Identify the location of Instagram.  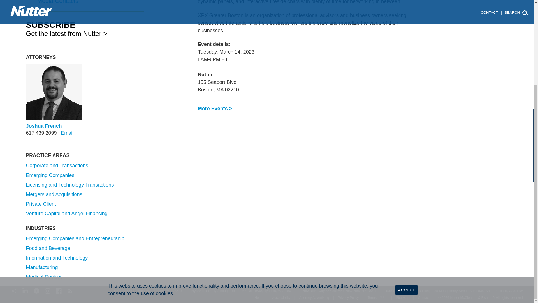
(48, 290).